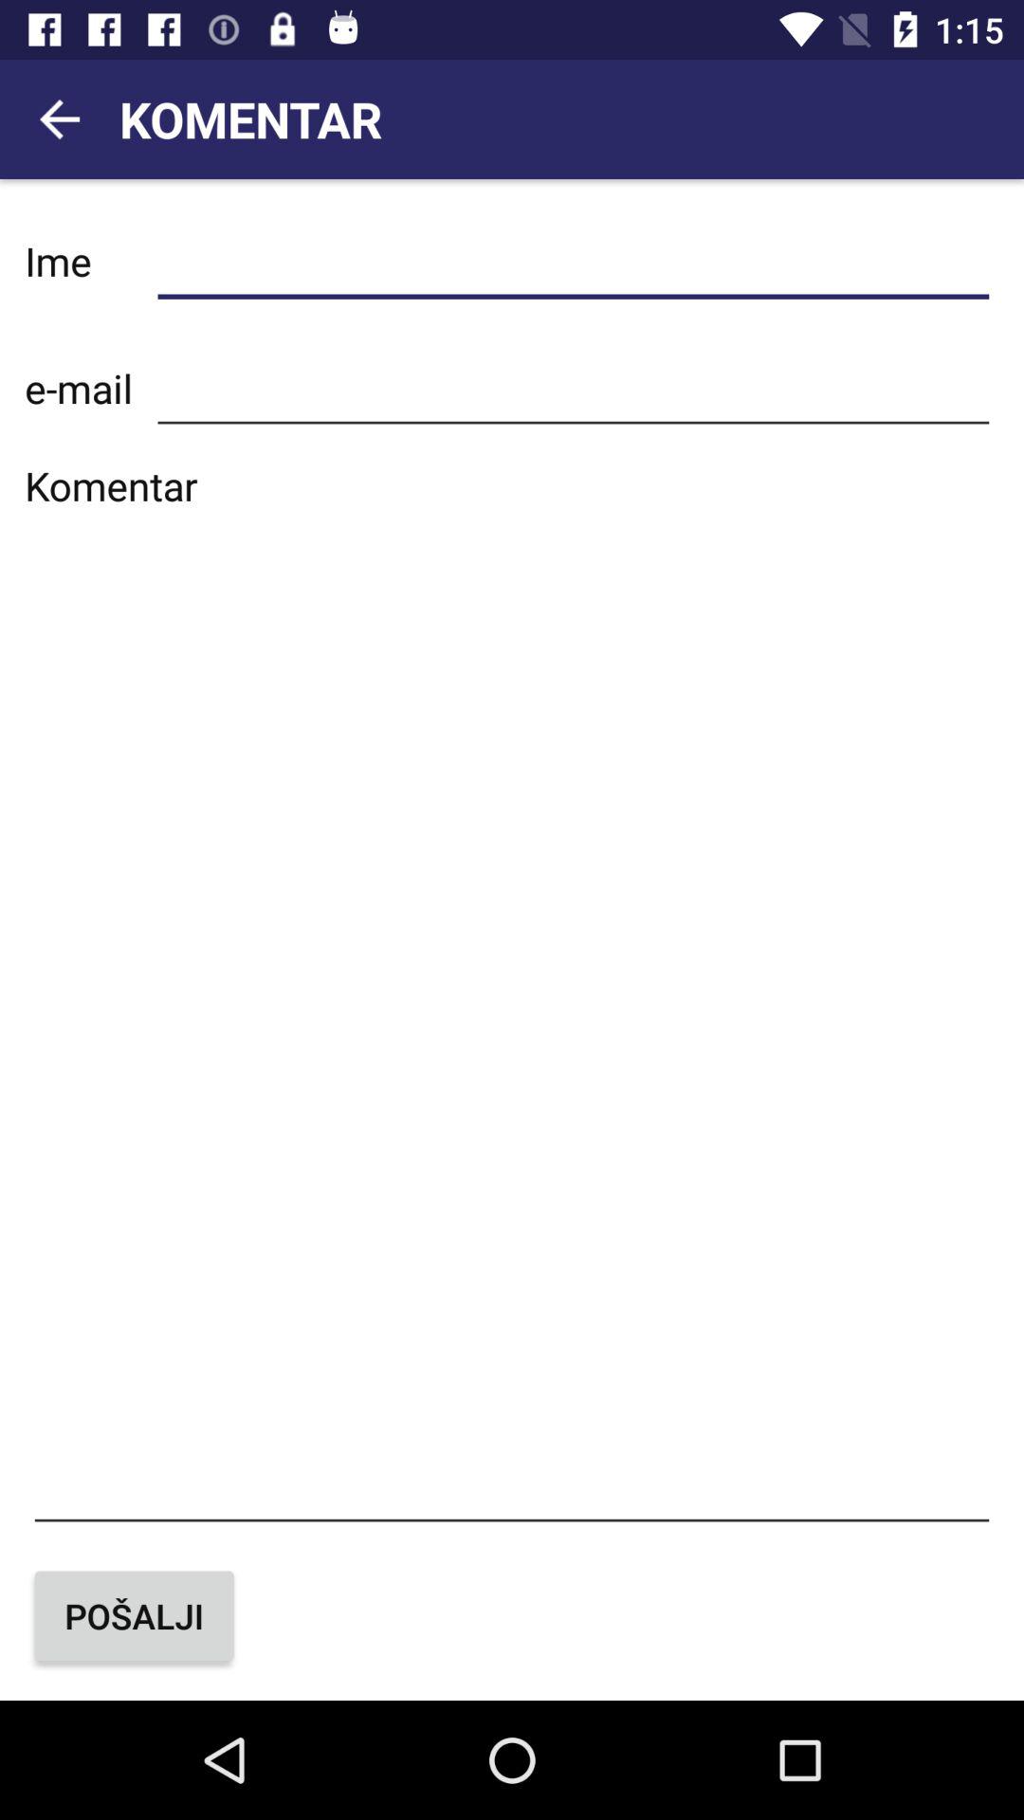 This screenshot has height=1820, width=1024. I want to click on choose app next to the komentar, so click(60, 119).